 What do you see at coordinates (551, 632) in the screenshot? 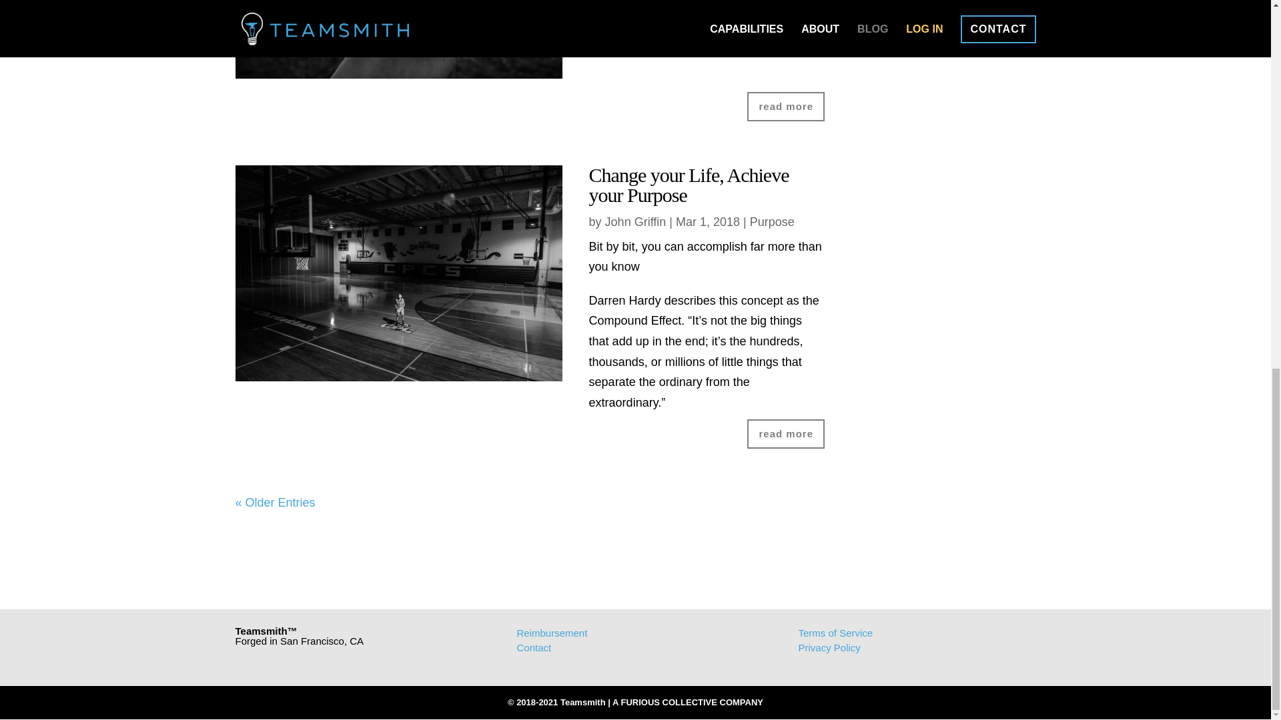
I see `Reimbursement` at bounding box center [551, 632].